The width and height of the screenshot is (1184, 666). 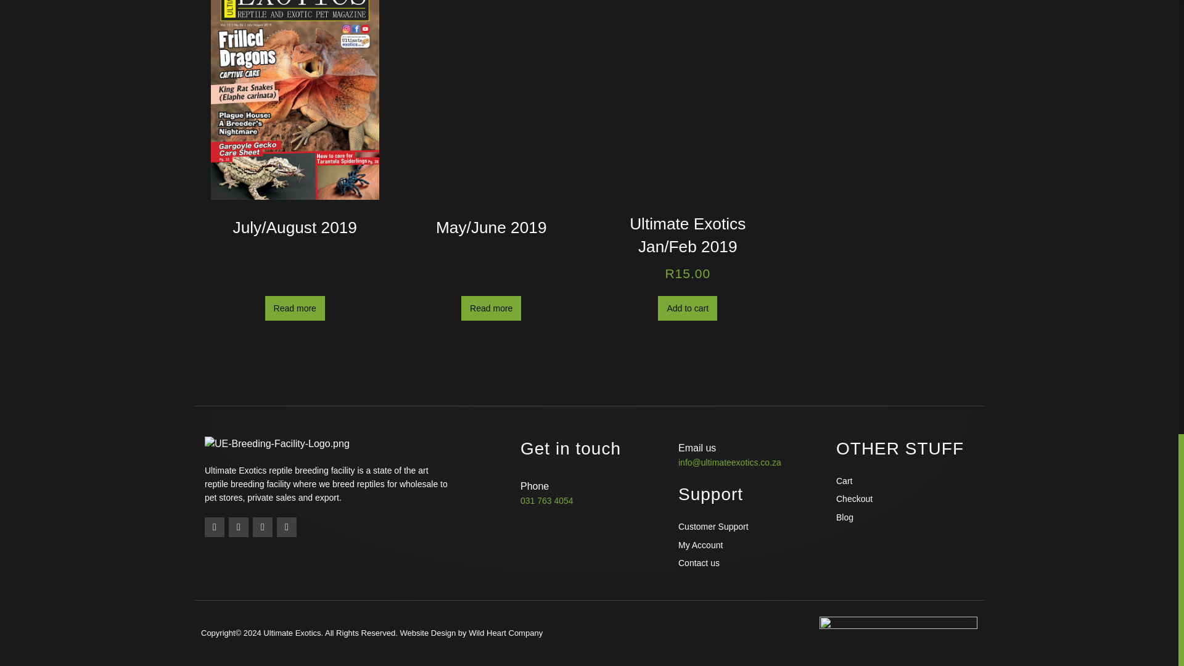 I want to click on My Account, so click(x=747, y=545).